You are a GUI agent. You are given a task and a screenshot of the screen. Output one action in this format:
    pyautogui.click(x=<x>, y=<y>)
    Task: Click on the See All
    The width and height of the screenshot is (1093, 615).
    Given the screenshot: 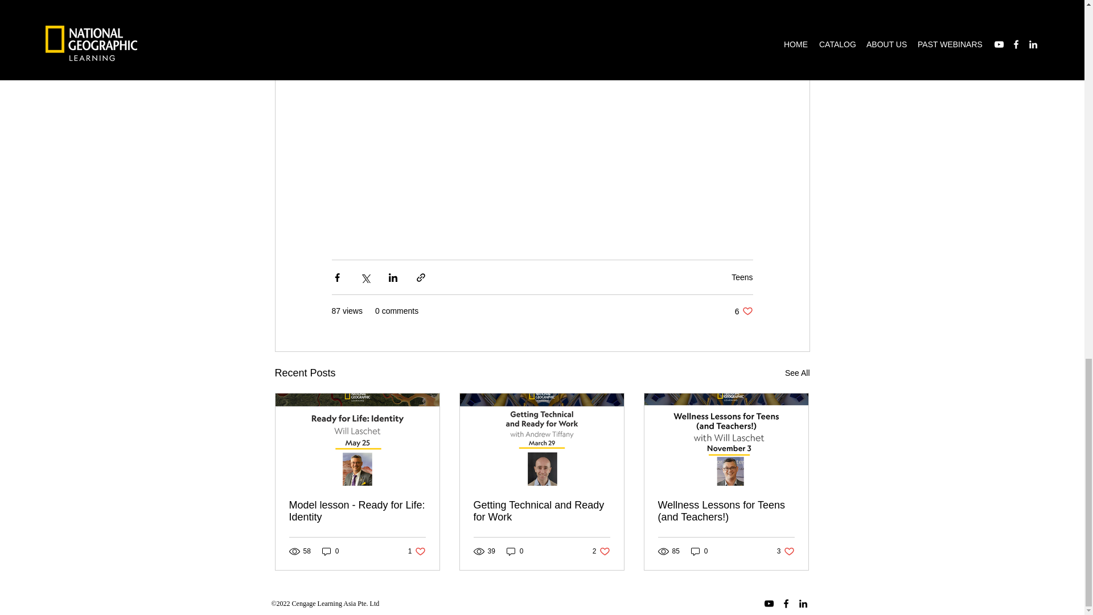 What is the action you would take?
    pyautogui.click(x=699, y=551)
    